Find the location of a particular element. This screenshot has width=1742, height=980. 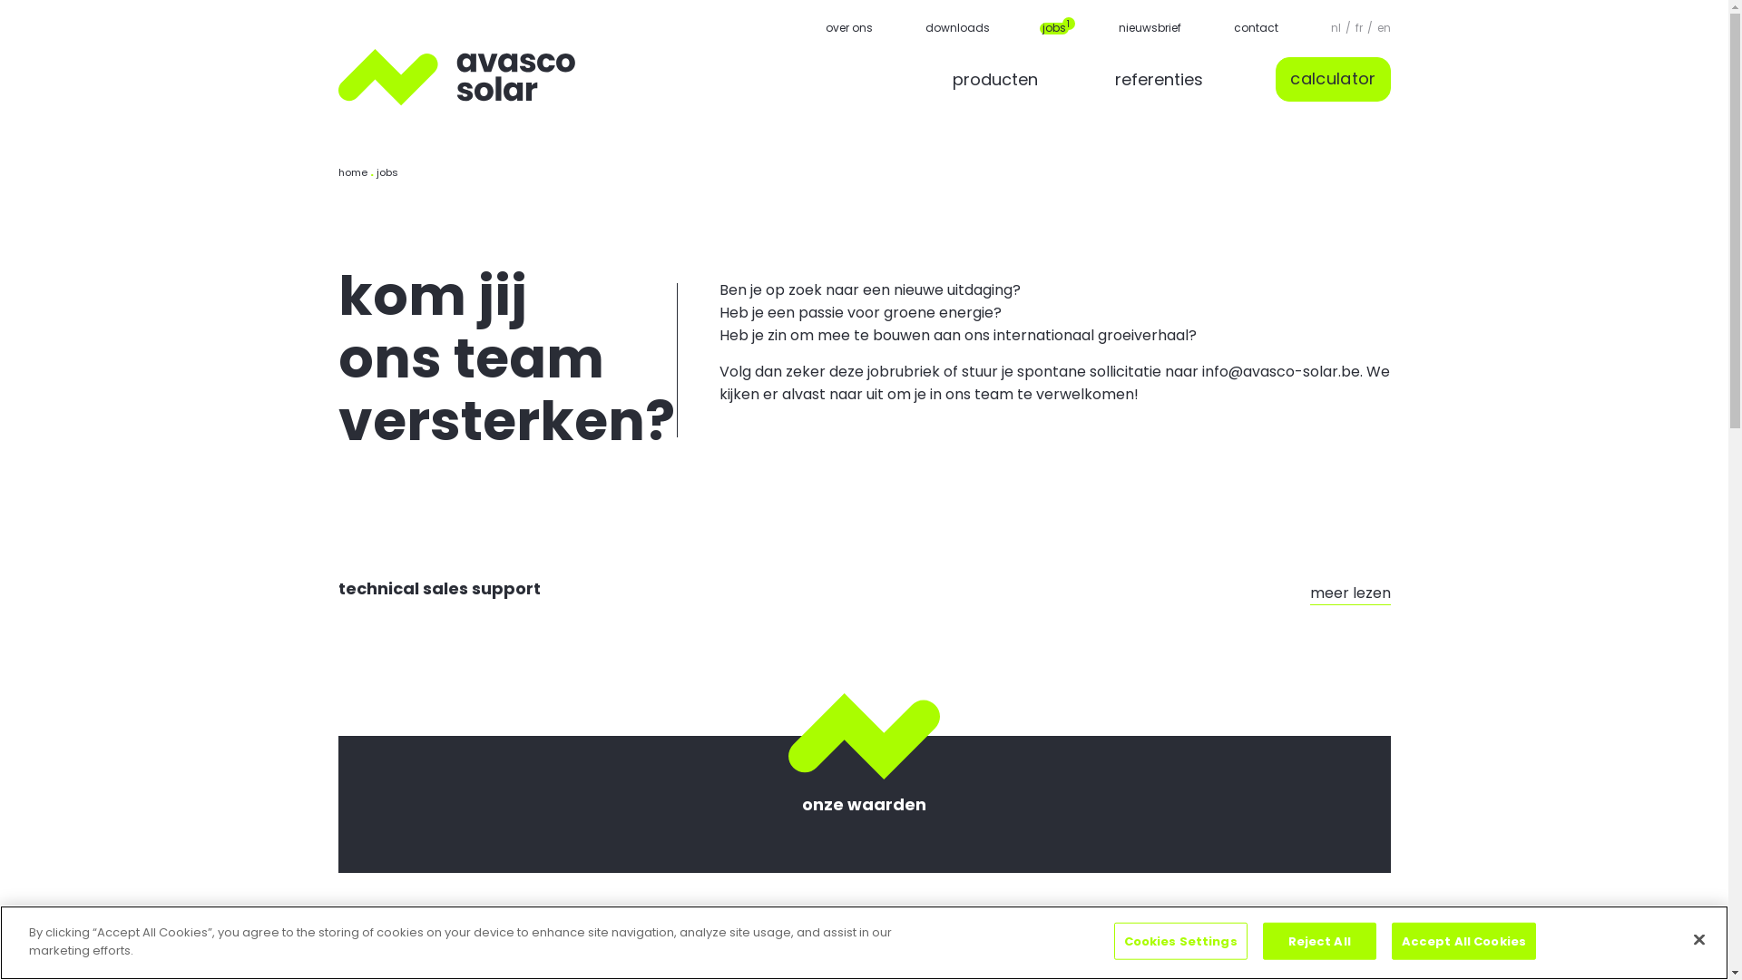

producten is located at coordinates (995, 80).